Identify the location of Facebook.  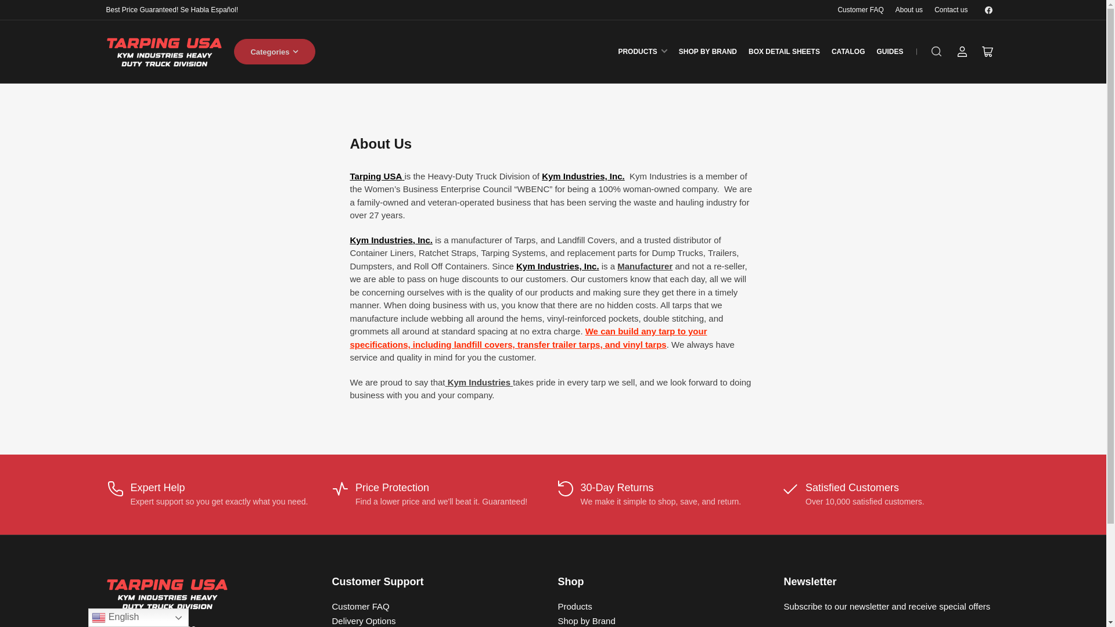
(988, 11).